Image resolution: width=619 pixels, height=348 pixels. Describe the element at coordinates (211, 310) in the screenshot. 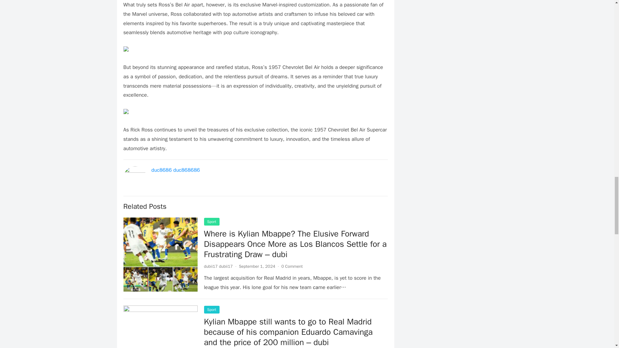

I see `Sport` at that location.